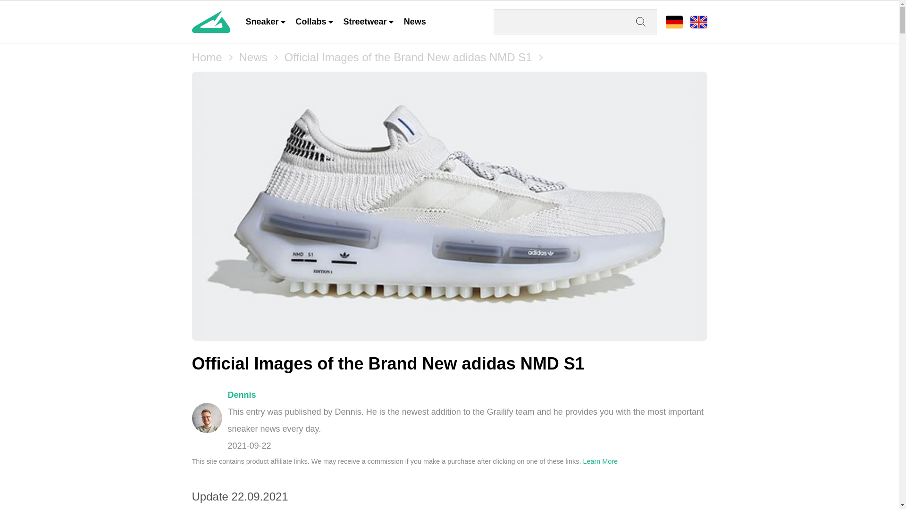 This screenshot has height=509, width=906. Describe the element at coordinates (207, 57) in the screenshot. I see `Home` at that location.